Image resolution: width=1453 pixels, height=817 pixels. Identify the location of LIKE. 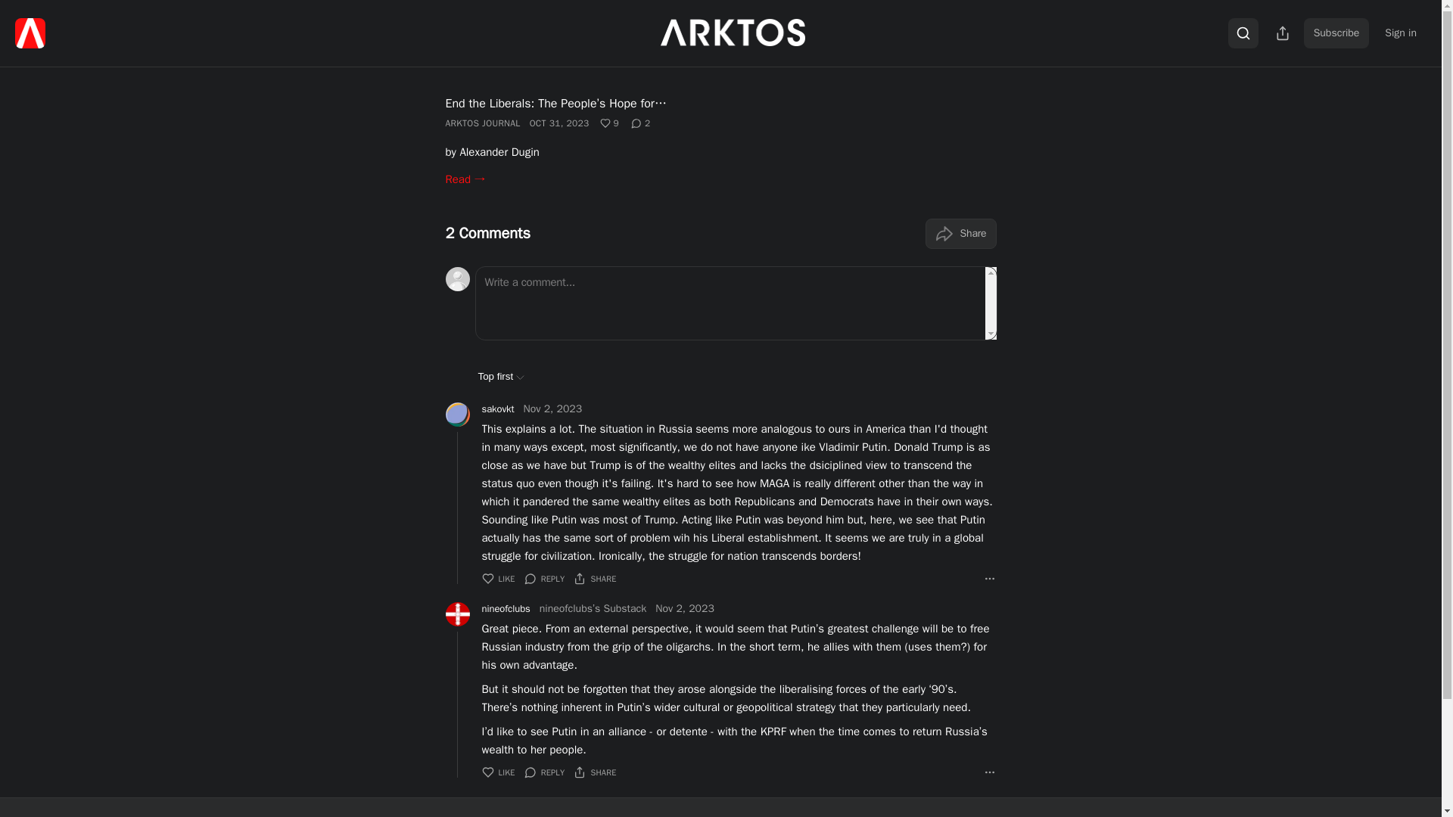
(497, 578).